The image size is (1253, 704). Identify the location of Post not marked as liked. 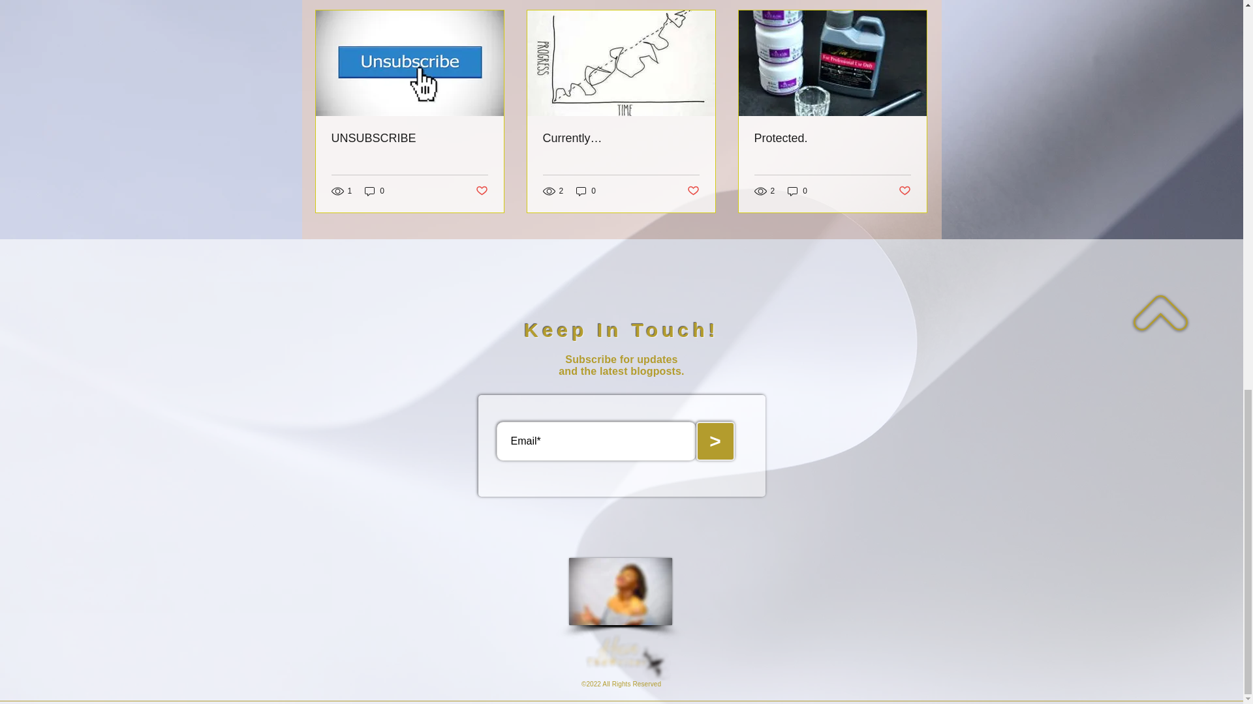
(693, 190).